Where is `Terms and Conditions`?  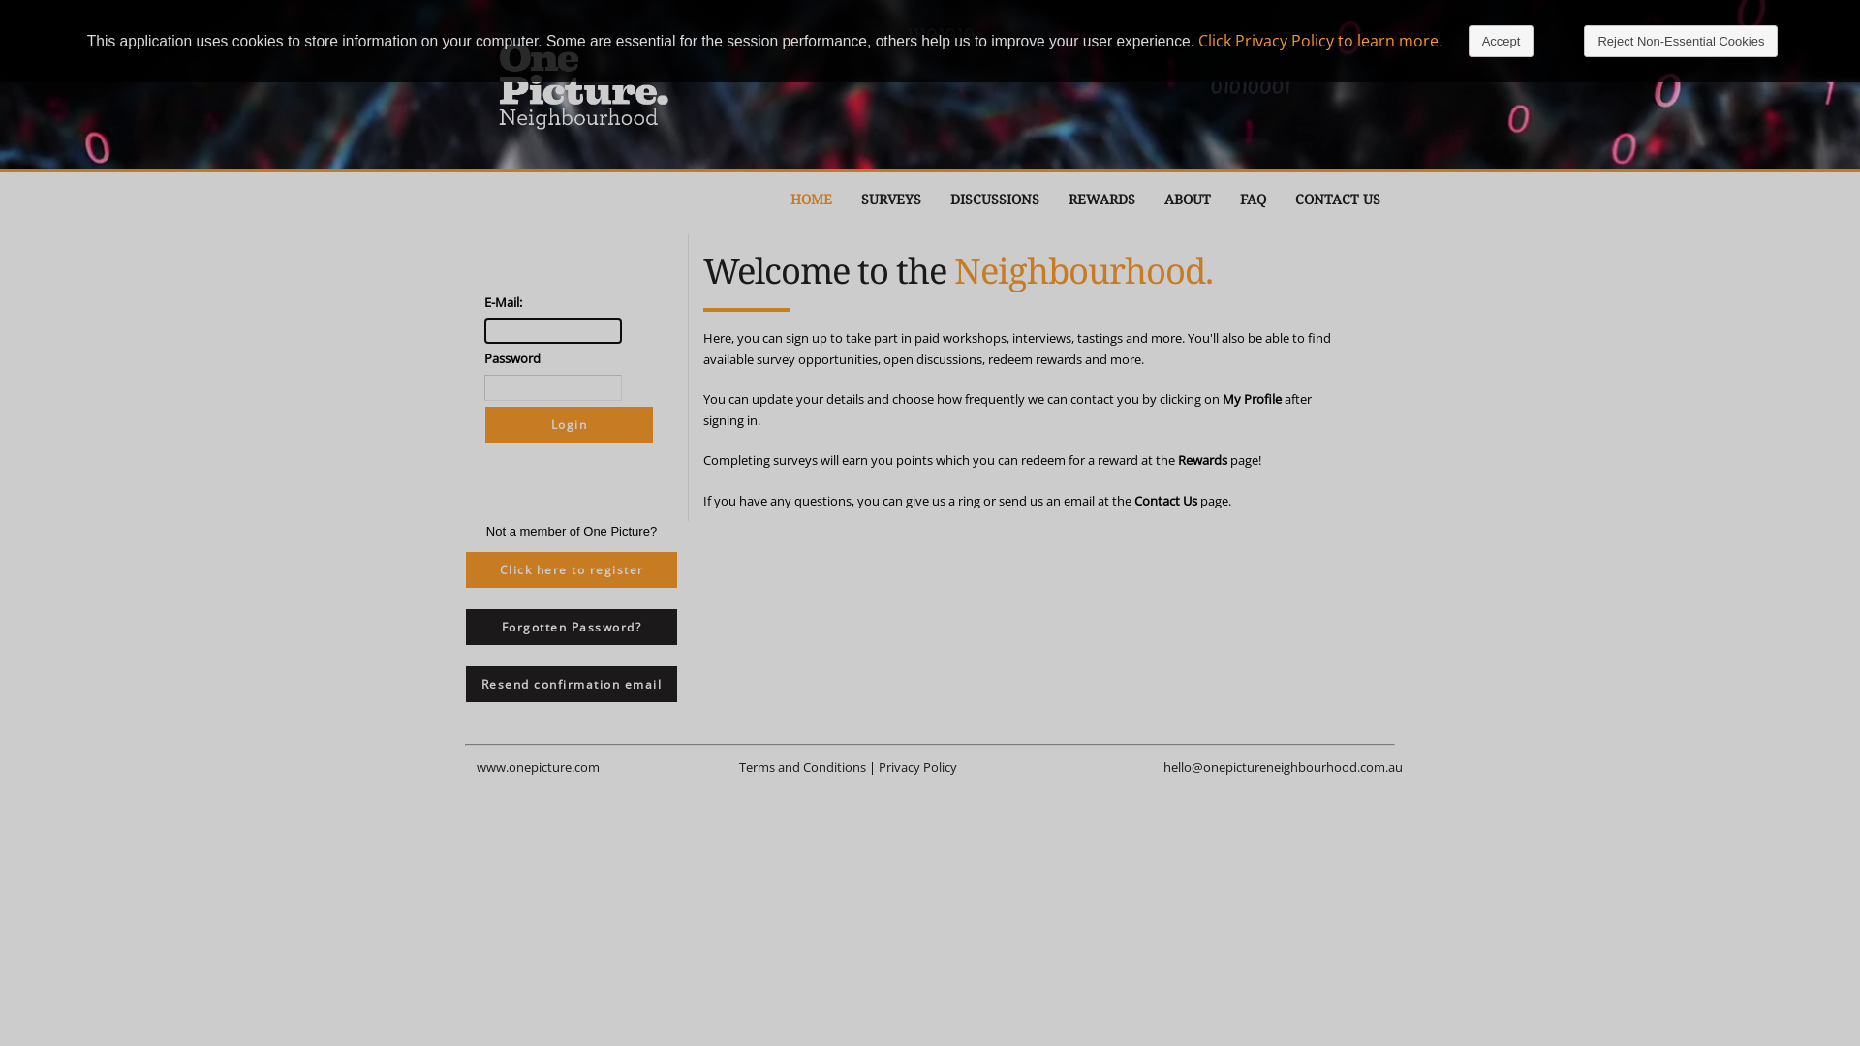
Terms and Conditions is located at coordinates (802, 767).